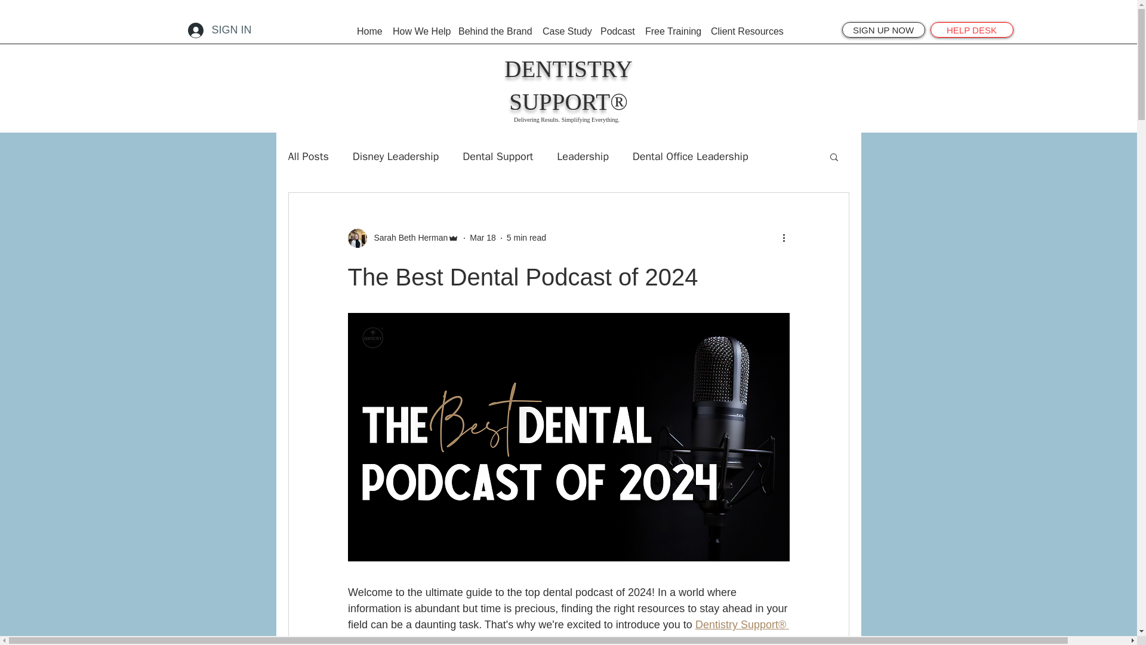 The width and height of the screenshot is (1146, 645). I want to click on Free Training, so click(672, 31).